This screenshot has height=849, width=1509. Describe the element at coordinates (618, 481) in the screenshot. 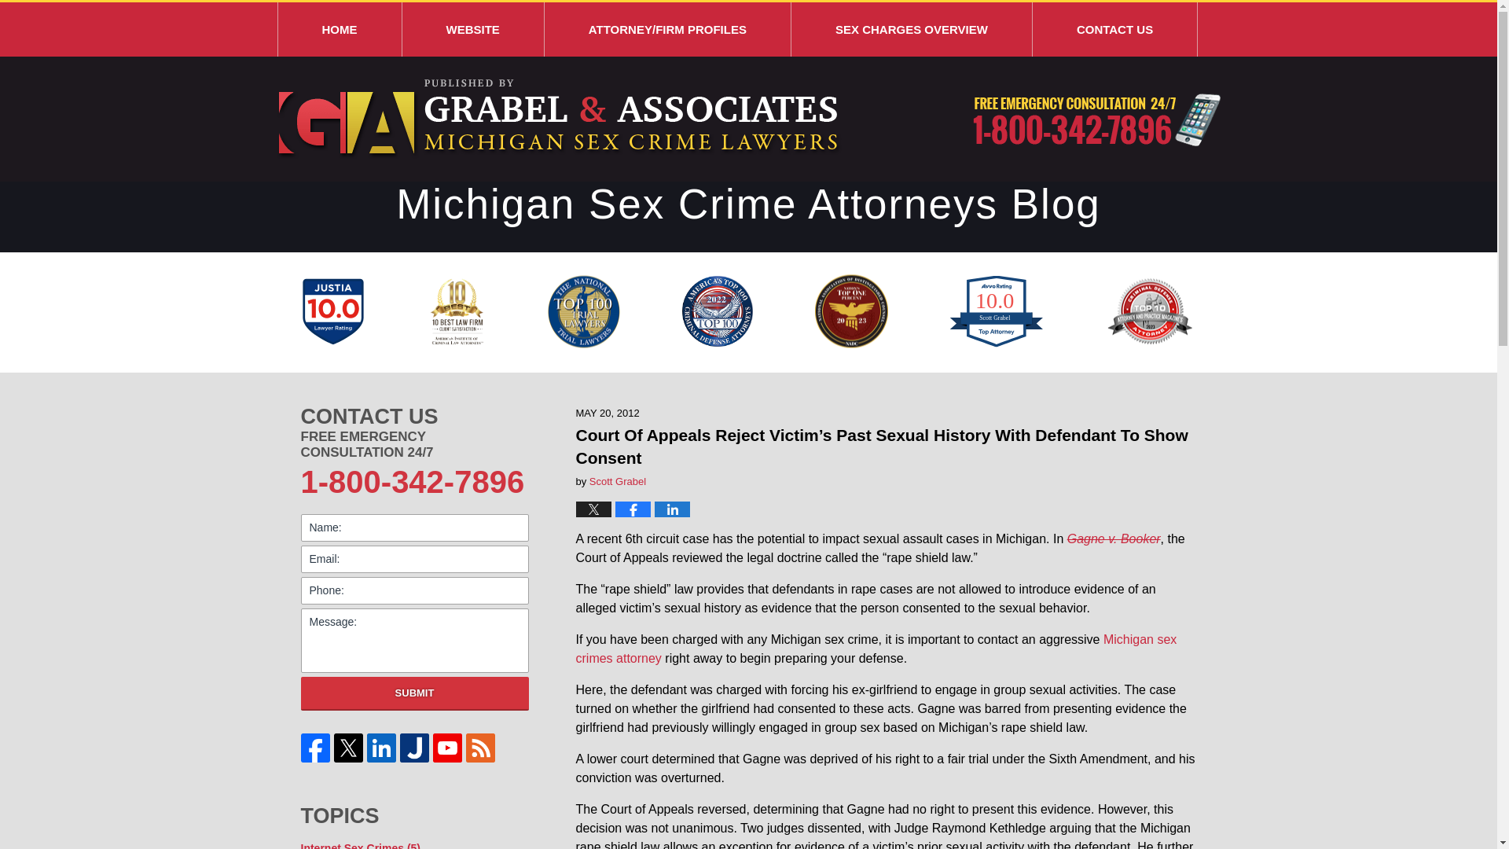

I see `Scott Grabel` at that location.